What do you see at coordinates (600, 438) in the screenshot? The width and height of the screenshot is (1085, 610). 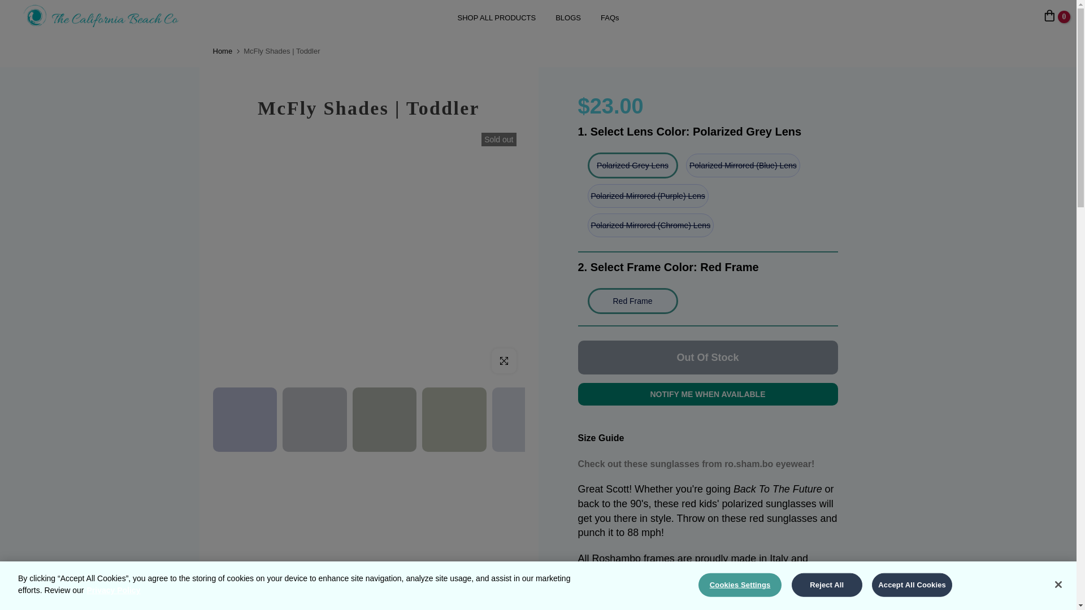 I see `Size Guide` at bounding box center [600, 438].